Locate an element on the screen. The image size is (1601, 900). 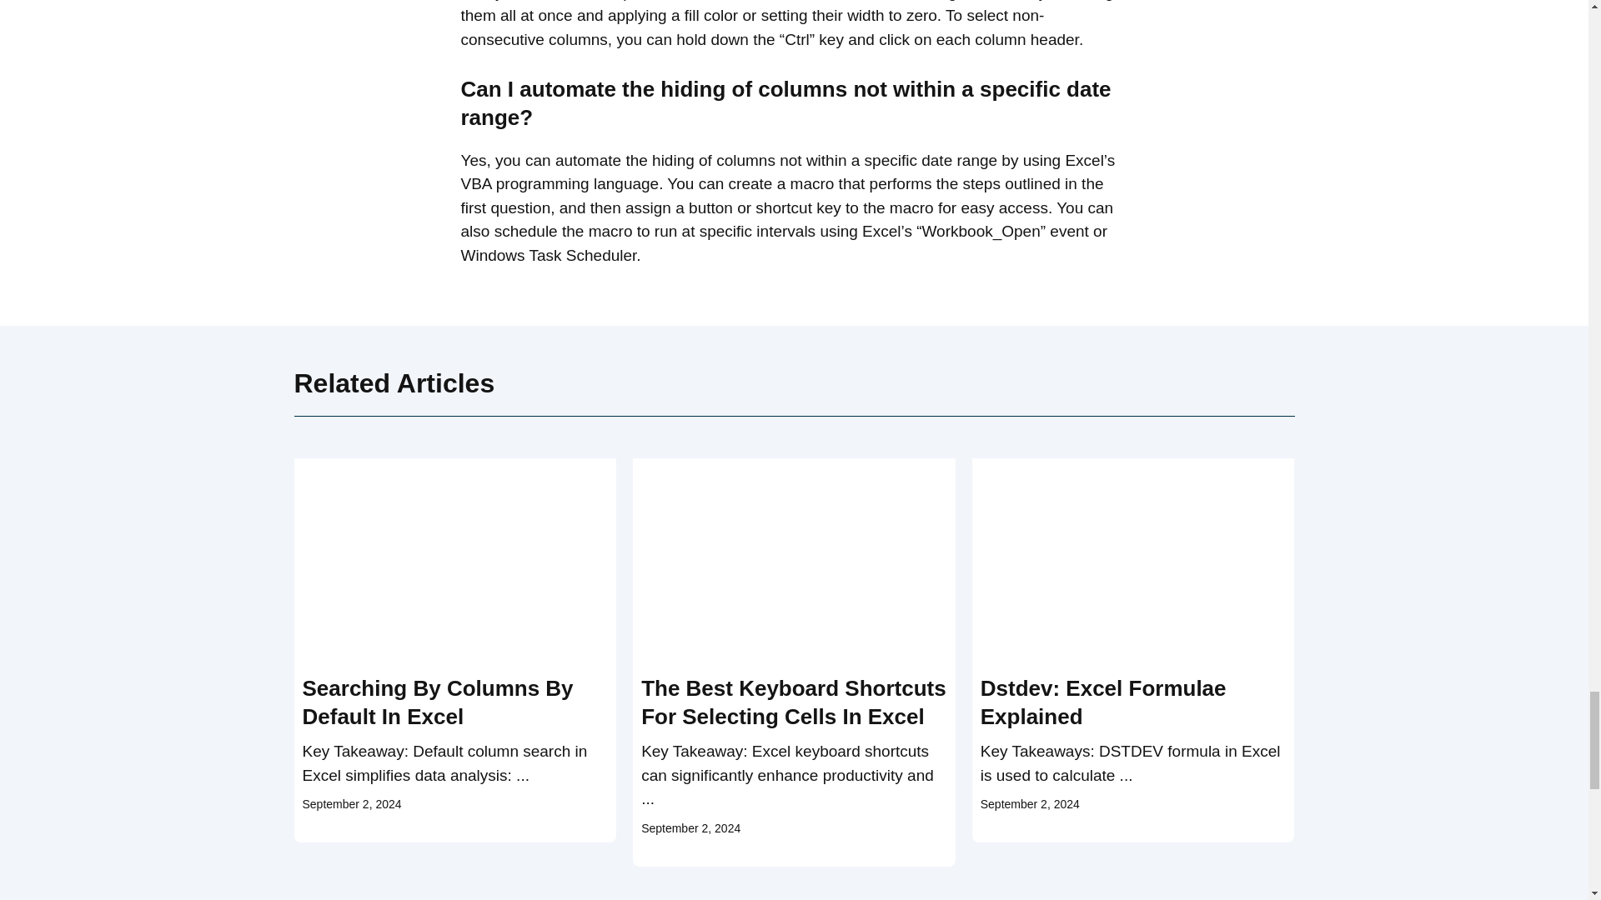
Searching By Columns By Default In Excel is located at coordinates (437, 702).